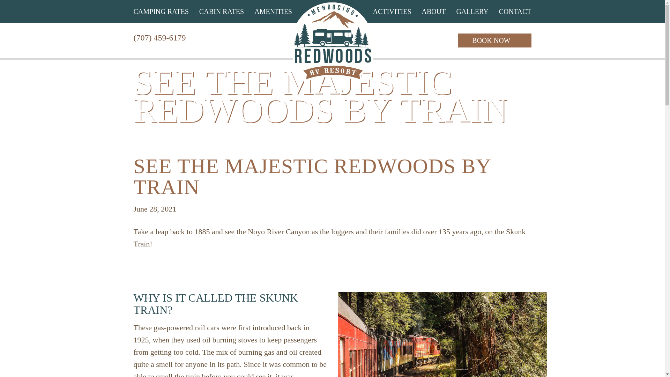  I want to click on CONTACT, so click(515, 11).